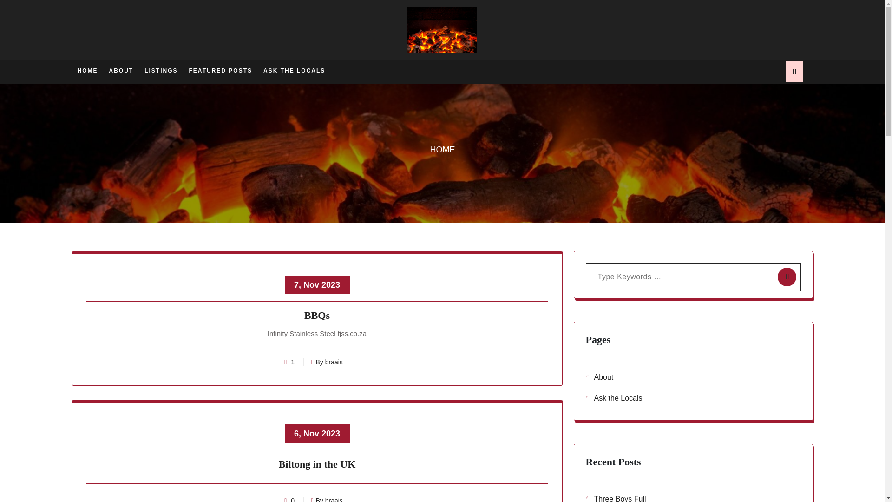 This screenshot has height=502, width=892. What do you see at coordinates (442, 150) in the screenshot?
I see `HOME` at bounding box center [442, 150].